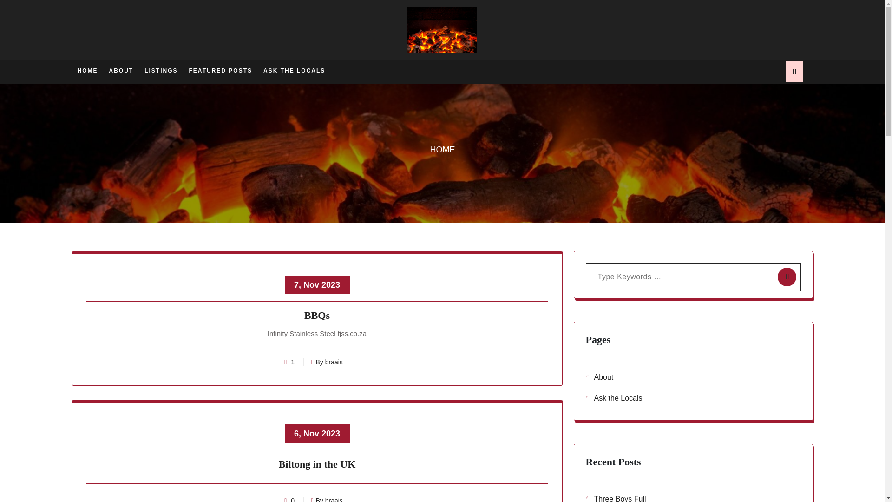 This screenshot has height=502, width=892. What do you see at coordinates (442, 150) in the screenshot?
I see `HOME` at bounding box center [442, 150].